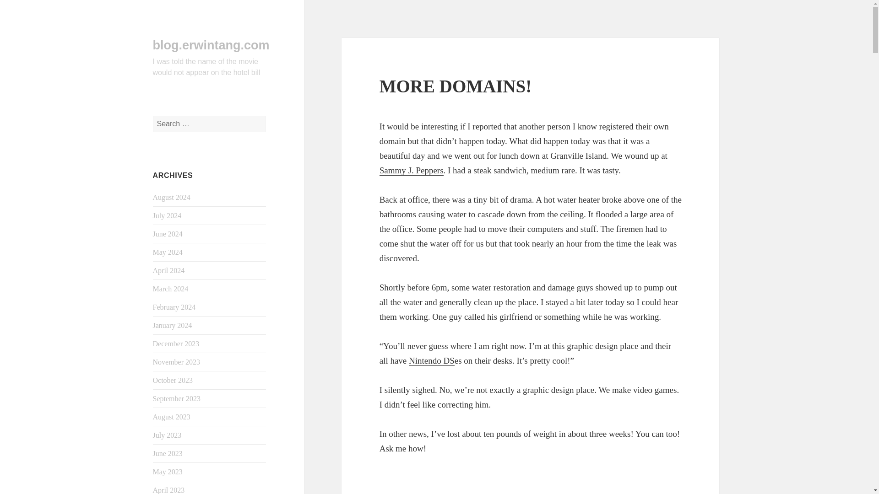 Image resolution: width=879 pixels, height=494 pixels. What do you see at coordinates (168, 490) in the screenshot?
I see `April 2023` at bounding box center [168, 490].